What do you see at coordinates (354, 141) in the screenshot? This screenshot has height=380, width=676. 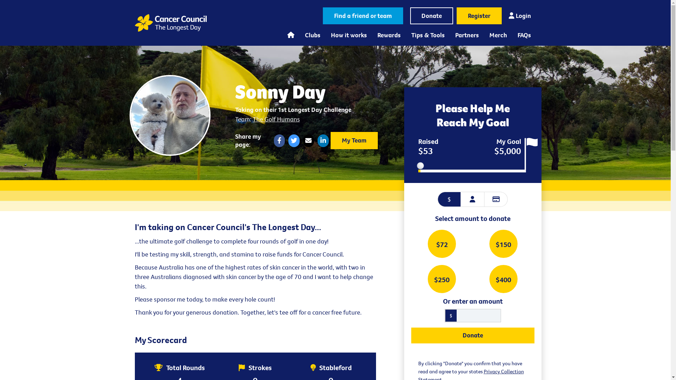 I see `My Team` at bounding box center [354, 141].